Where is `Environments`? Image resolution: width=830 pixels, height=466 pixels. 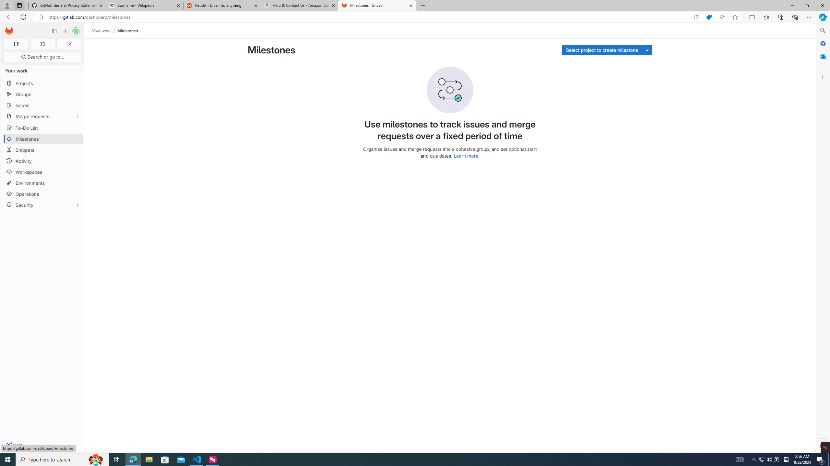
Environments is located at coordinates (43, 183).